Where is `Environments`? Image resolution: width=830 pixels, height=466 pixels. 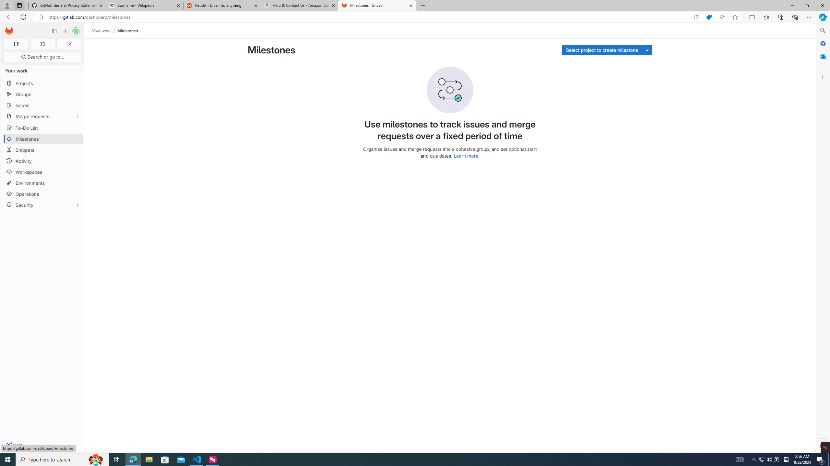
Environments is located at coordinates (43, 183).